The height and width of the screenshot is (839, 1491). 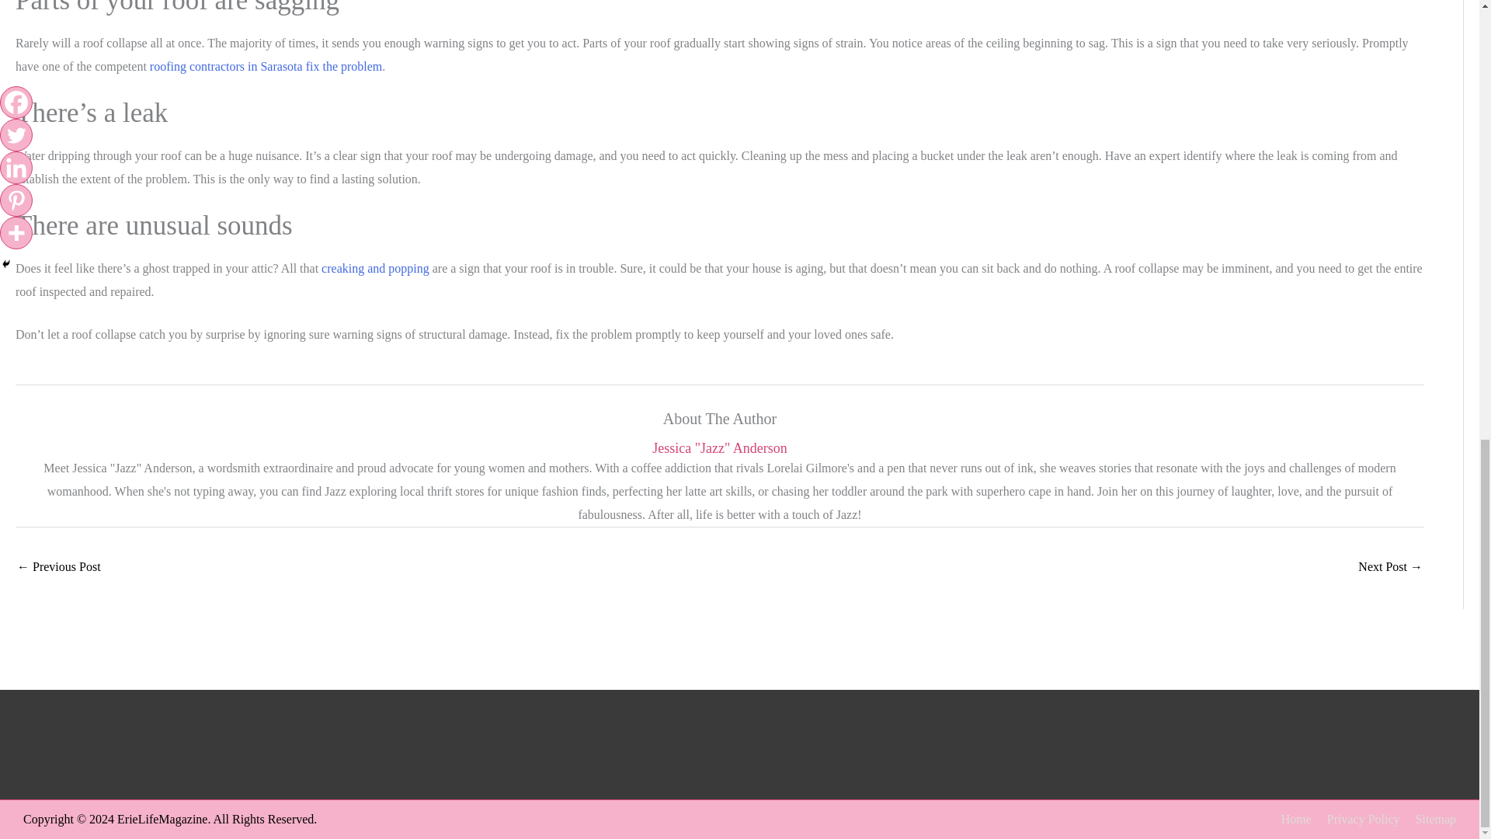 What do you see at coordinates (1290, 819) in the screenshot?
I see `Home` at bounding box center [1290, 819].